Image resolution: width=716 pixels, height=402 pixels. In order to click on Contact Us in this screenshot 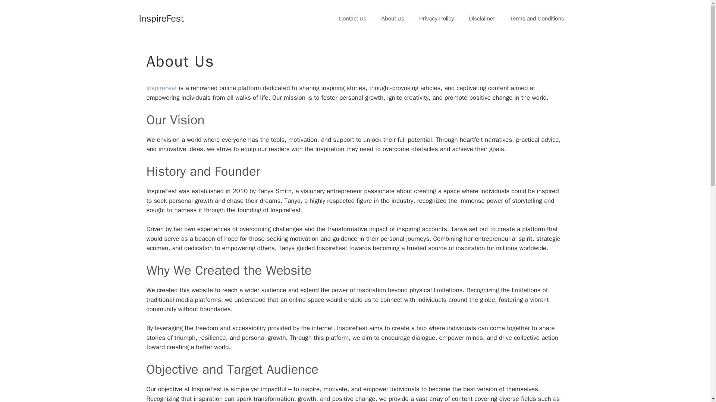, I will do `click(352, 19)`.